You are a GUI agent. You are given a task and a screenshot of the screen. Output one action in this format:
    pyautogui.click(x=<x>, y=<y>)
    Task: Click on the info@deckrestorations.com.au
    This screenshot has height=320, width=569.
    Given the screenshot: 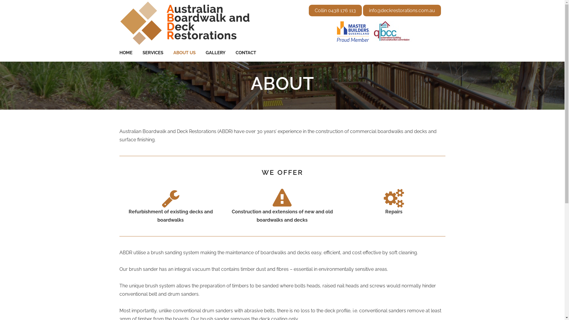 What is the action you would take?
    pyautogui.click(x=402, y=11)
    